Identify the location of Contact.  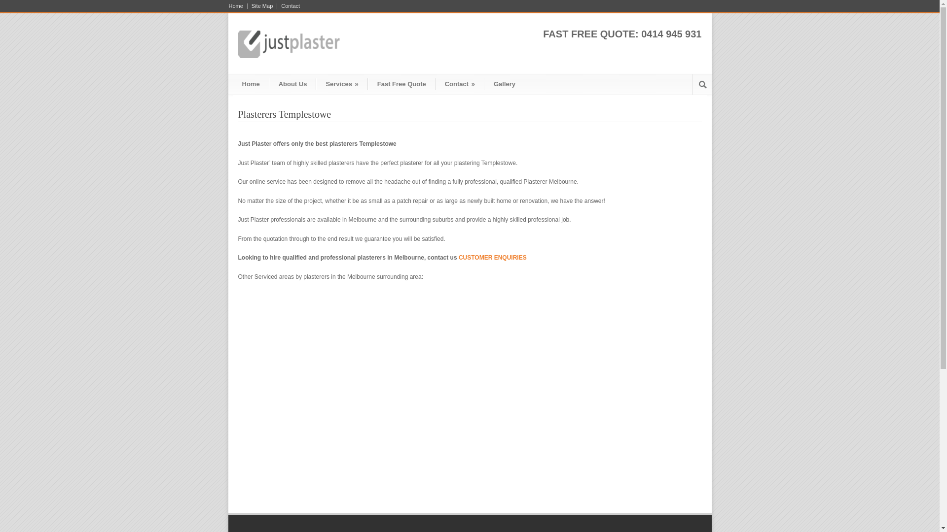
(289, 6).